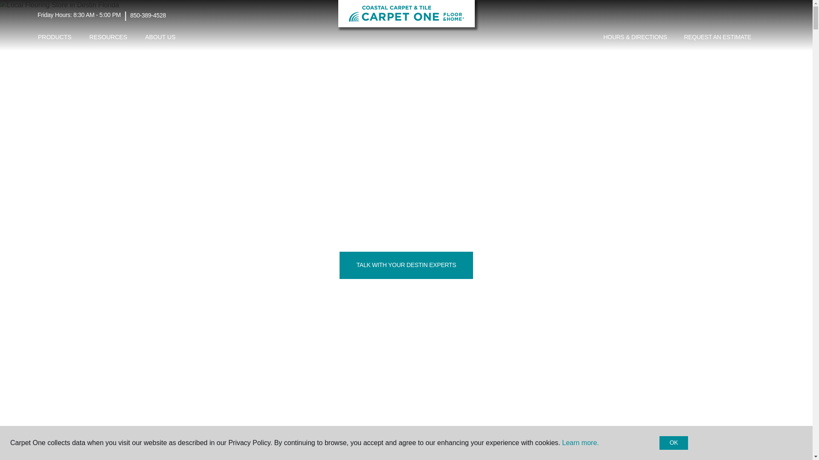 Image resolution: width=819 pixels, height=460 pixels. Describe the element at coordinates (160, 37) in the screenshot. I see `ABOUT US` at that location.